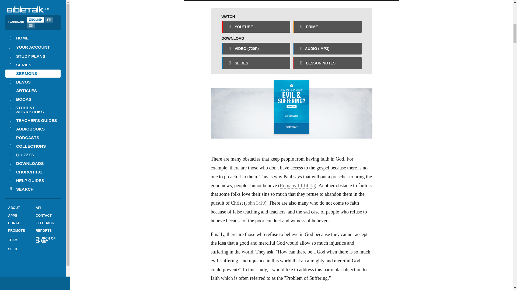 The height and width of the screenshot is (290, 517). What do you see at coordinates (256, 27) in the screenshot?
I see `Available on YouTube` at bounding box center [256, 27].